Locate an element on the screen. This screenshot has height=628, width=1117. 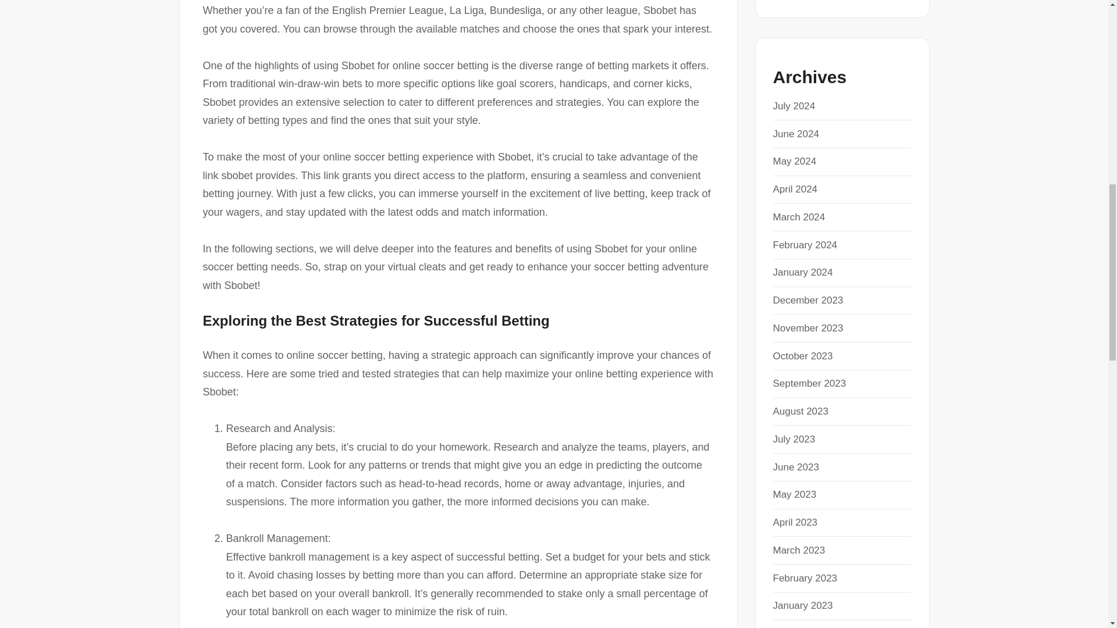
April 2024 is located at coordinates (795, 189).